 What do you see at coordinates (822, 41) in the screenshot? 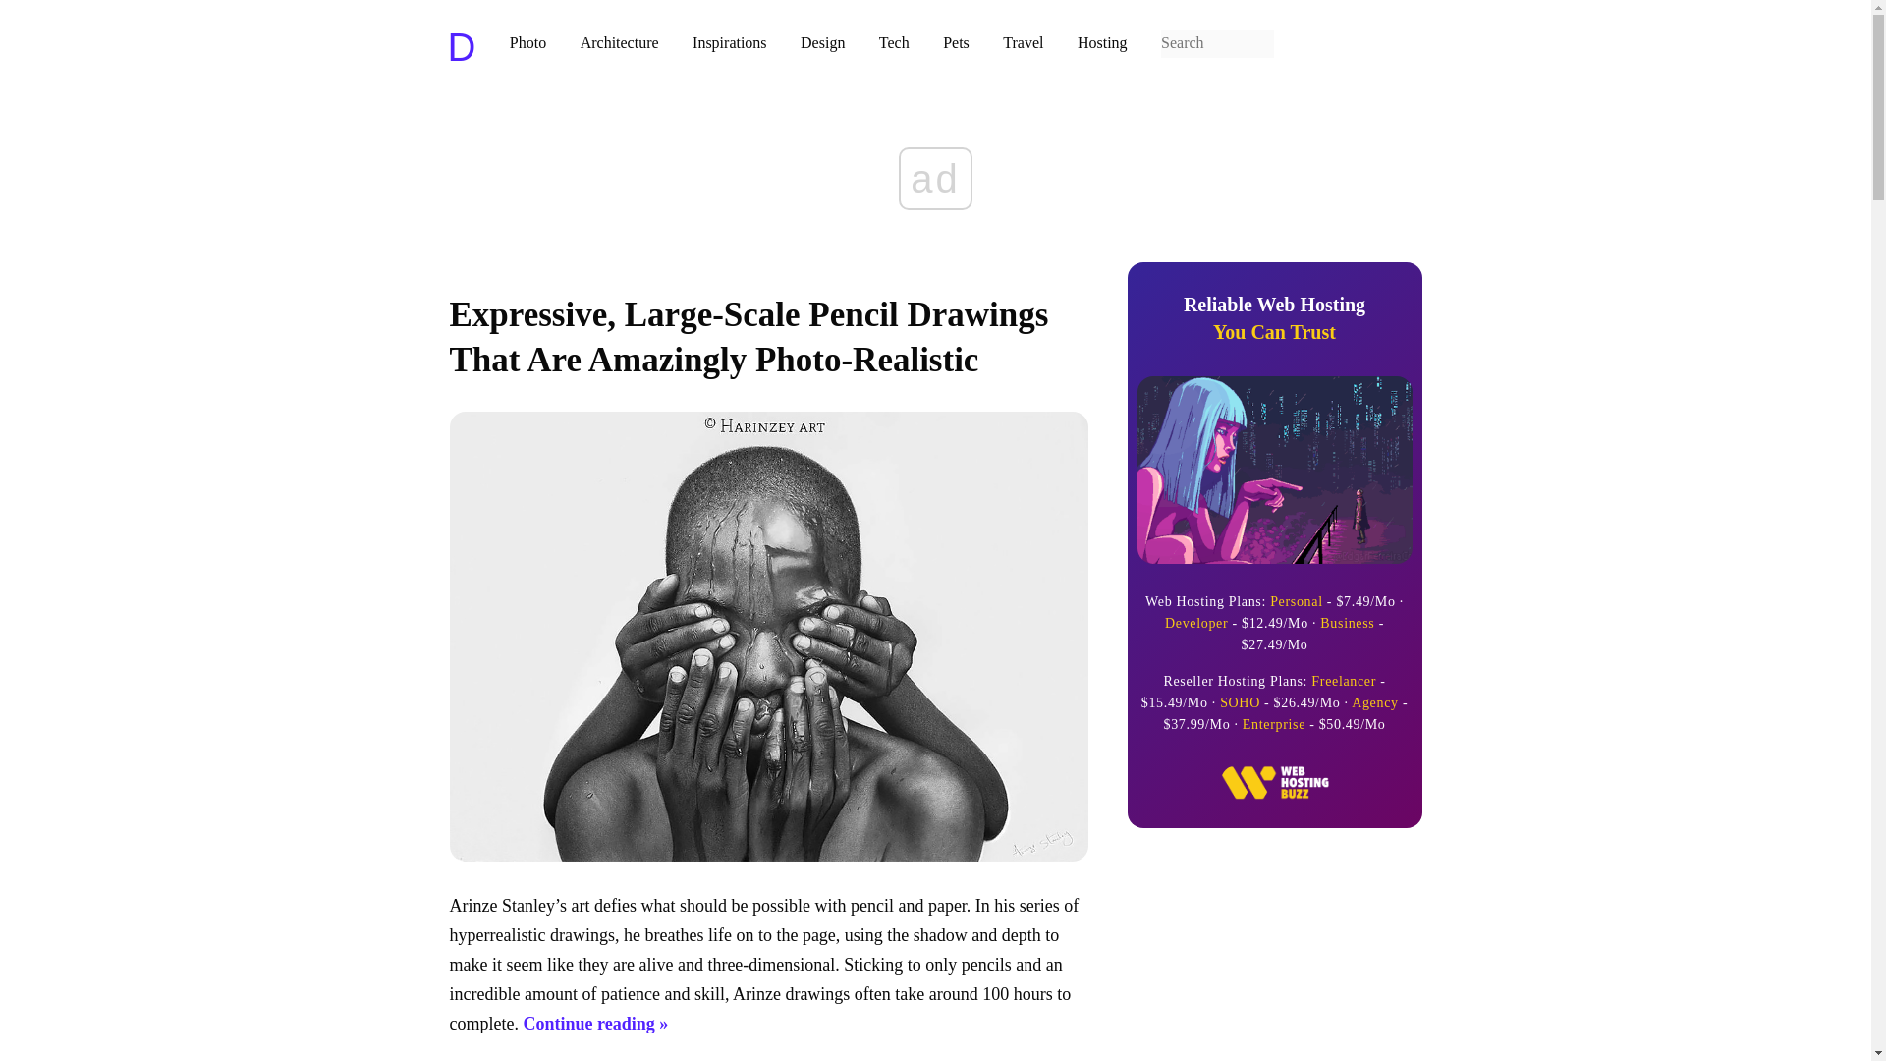
I see `Design` at bounding box center [822, 41].